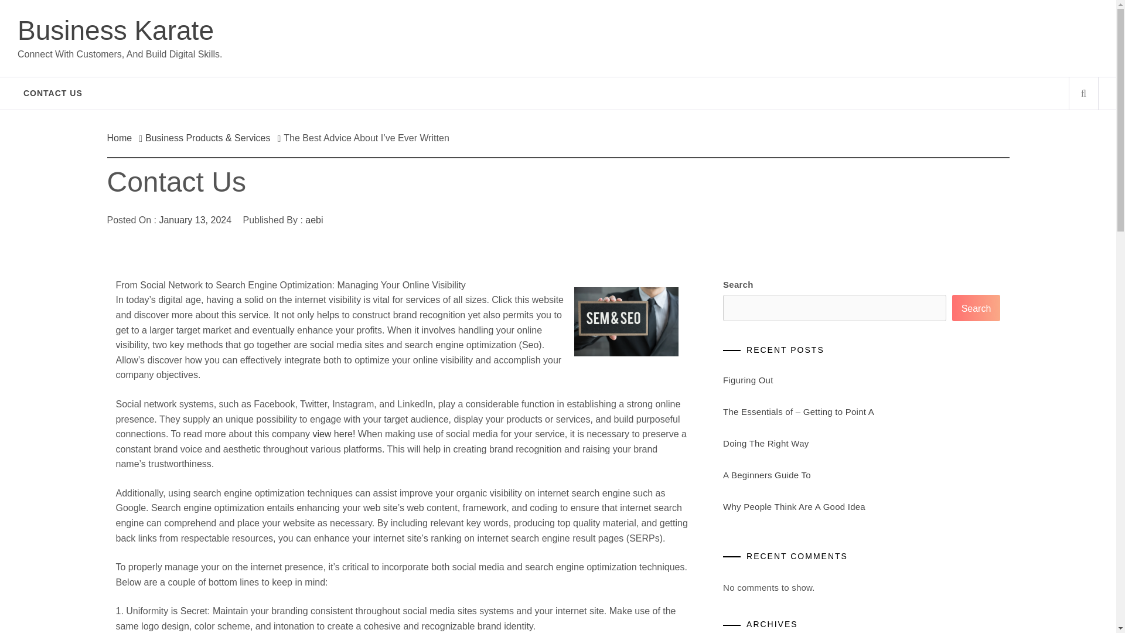 The width and height of the screenshot is (1125, 633). What do you see at coordinates (195, 220) in the screenshot?
I see `January 13, 2024` at bounding box center [195, 220].